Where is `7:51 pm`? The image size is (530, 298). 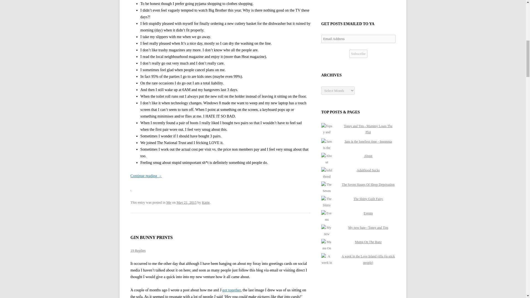
7:51 pm is located at coordinates (187, 202).